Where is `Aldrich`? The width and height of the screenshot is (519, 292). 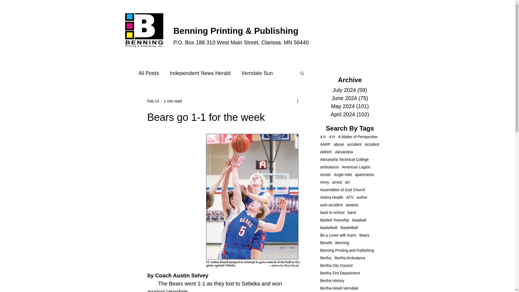 Aldrich is located at coordinates (326, 152).